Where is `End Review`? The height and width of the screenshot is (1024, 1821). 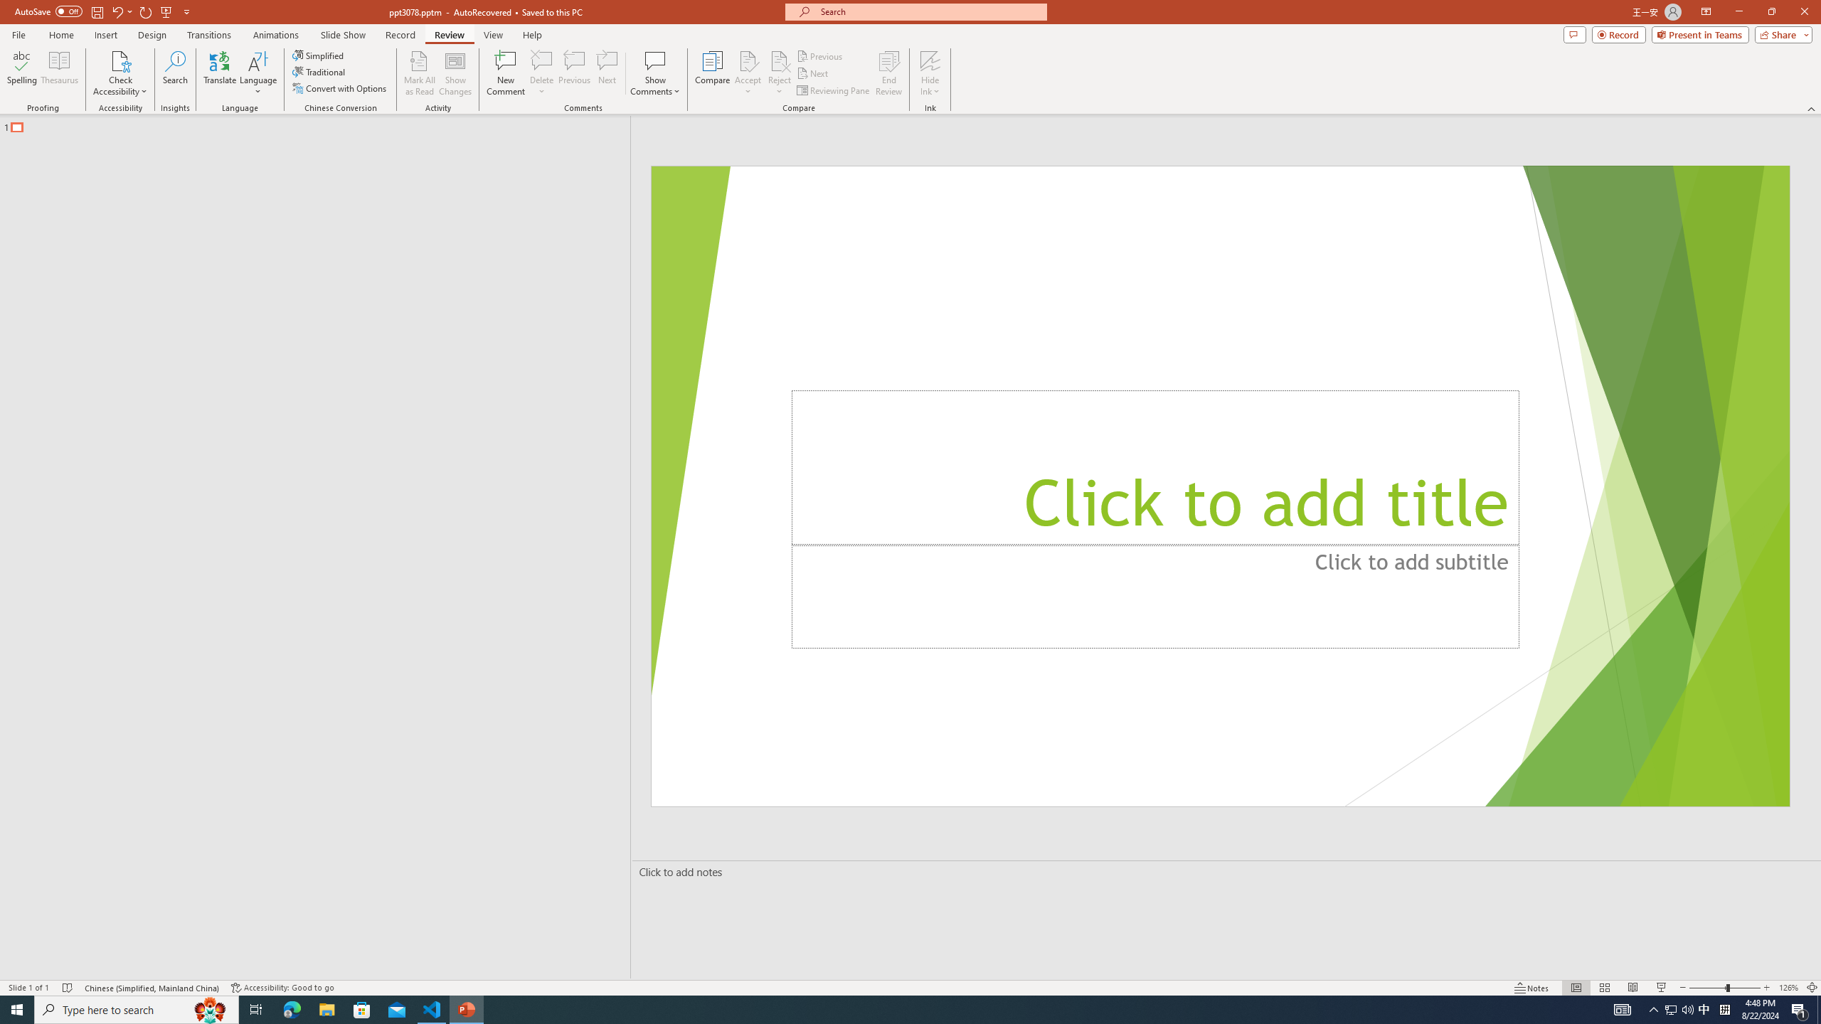
End Review is located at coordinates (888, 73).